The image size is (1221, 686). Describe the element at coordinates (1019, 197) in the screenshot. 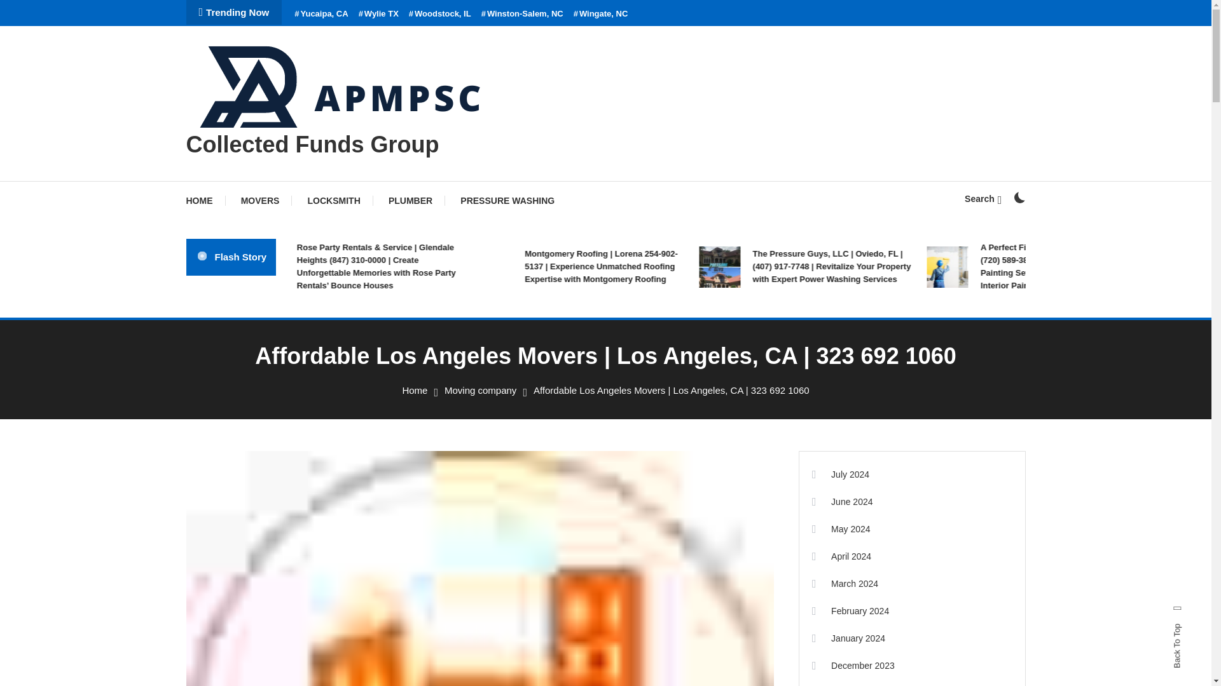

I see `on` at that location.